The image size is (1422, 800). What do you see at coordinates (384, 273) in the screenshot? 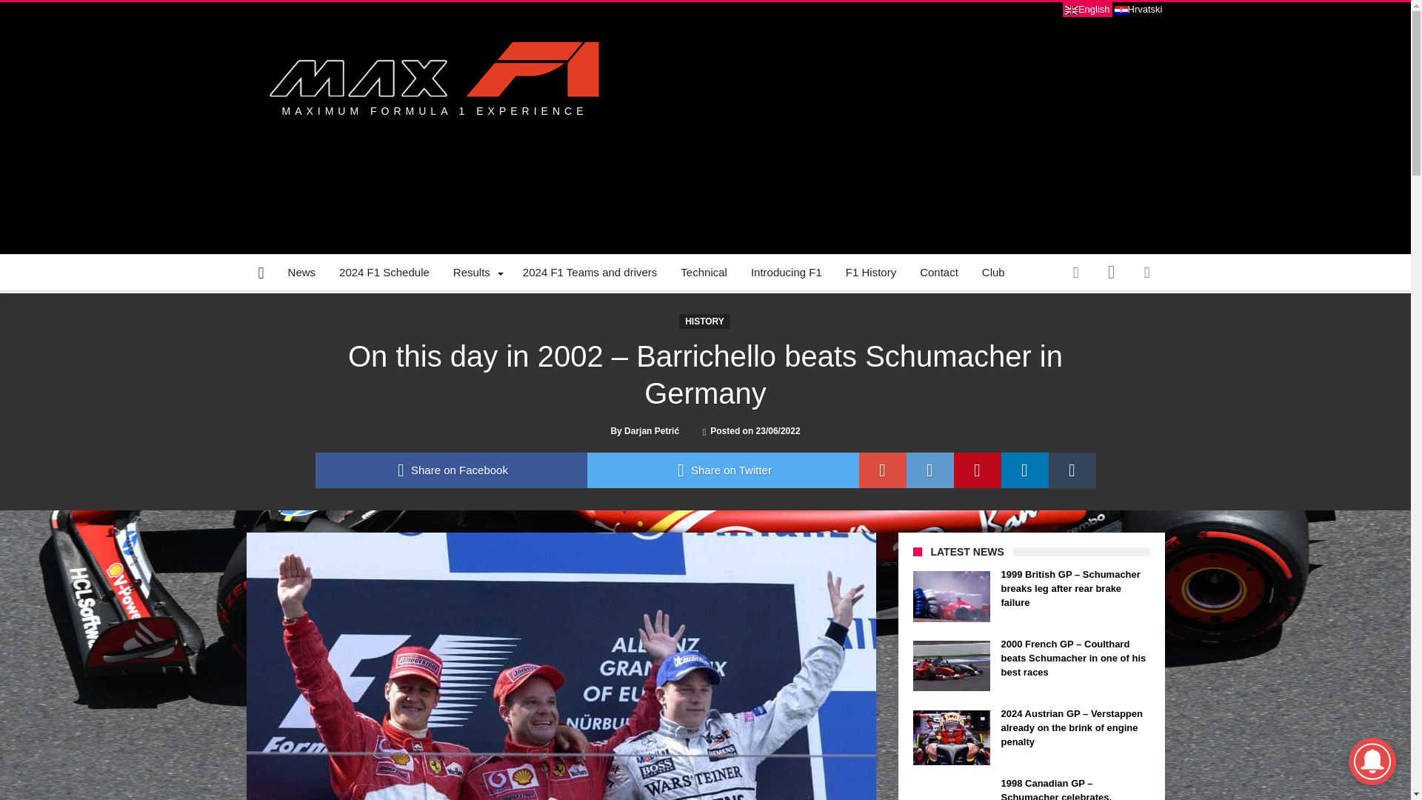
I see `2024 F1 Schedule` at bounding box center [384, 273].